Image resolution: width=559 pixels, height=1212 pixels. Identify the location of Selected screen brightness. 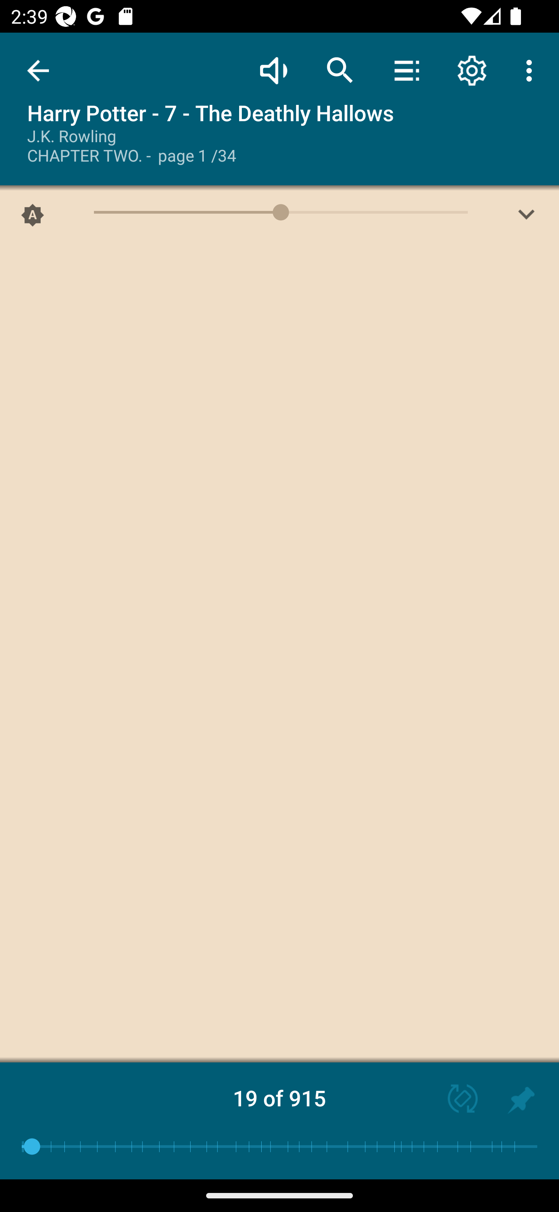
(33, 218).